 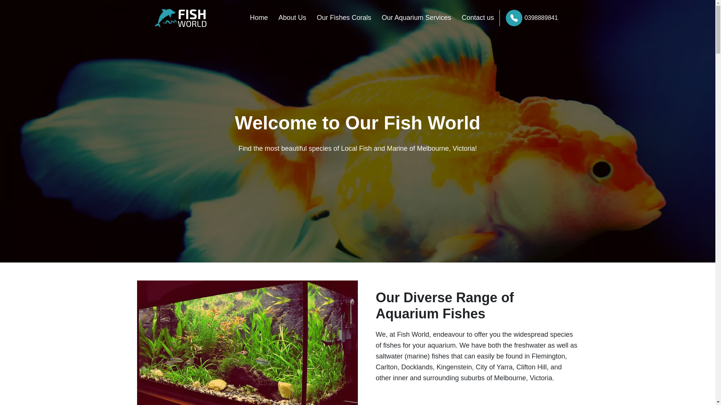 I want to click on Our Aquarium Services, so click(x=416, y=18).